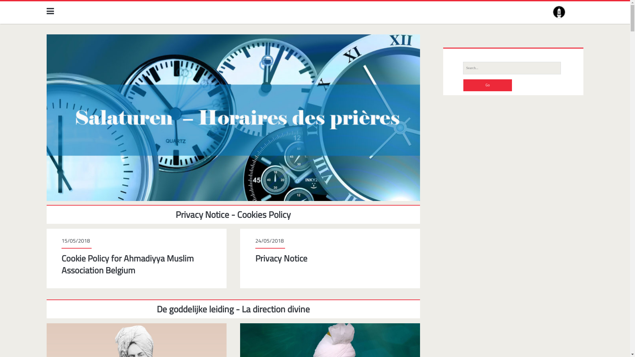  What do you see at coordinates (512, 68) in the screenshot?
I see `Search for:` at bounding box center [512, 68].